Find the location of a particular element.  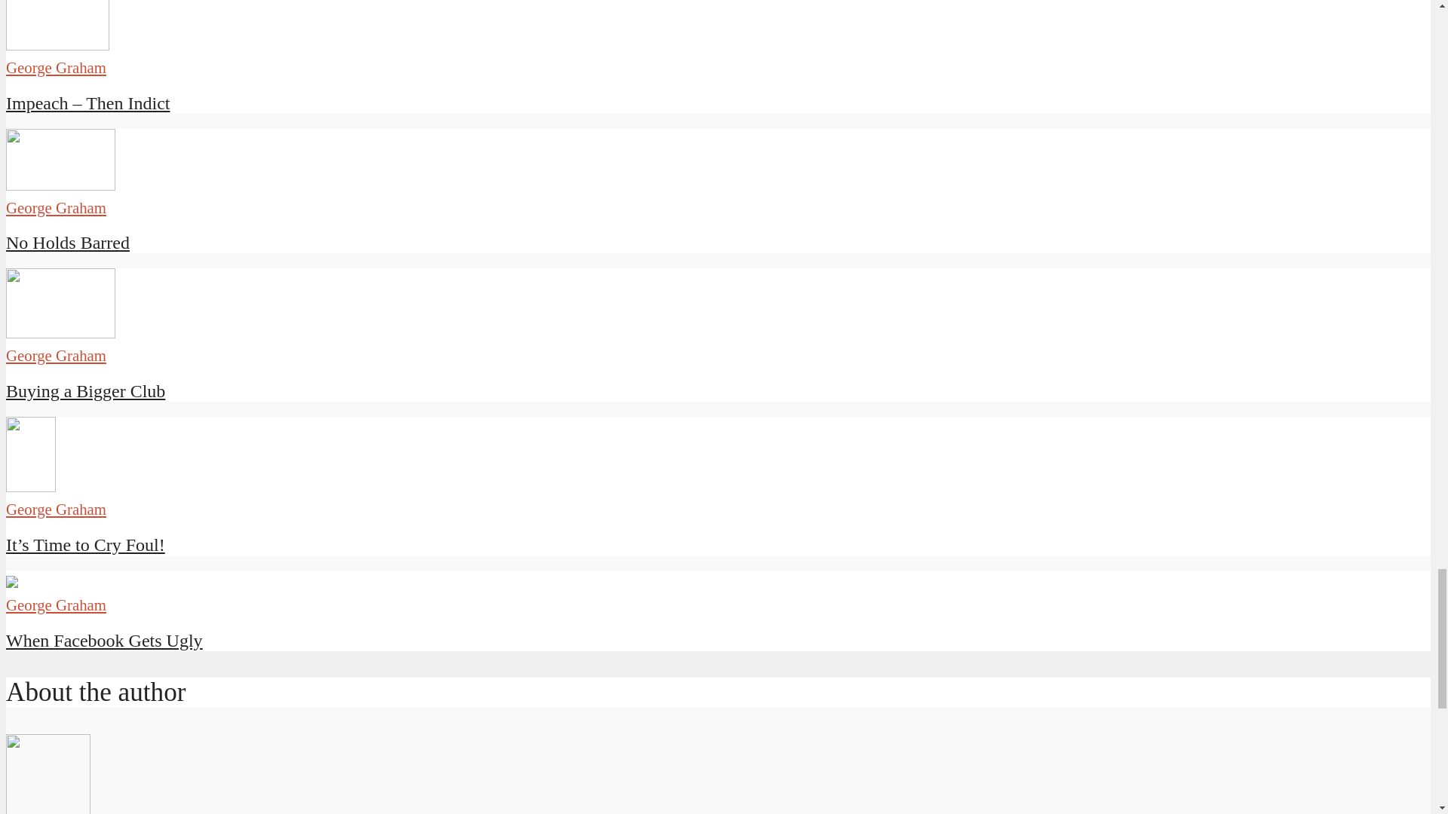

George Graham is located at coordinates (56, 207).